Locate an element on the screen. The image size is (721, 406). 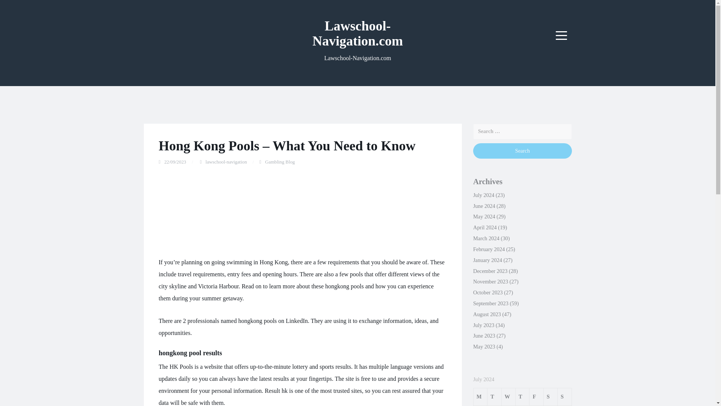
July 2023 is located at coordinates (483, 325).